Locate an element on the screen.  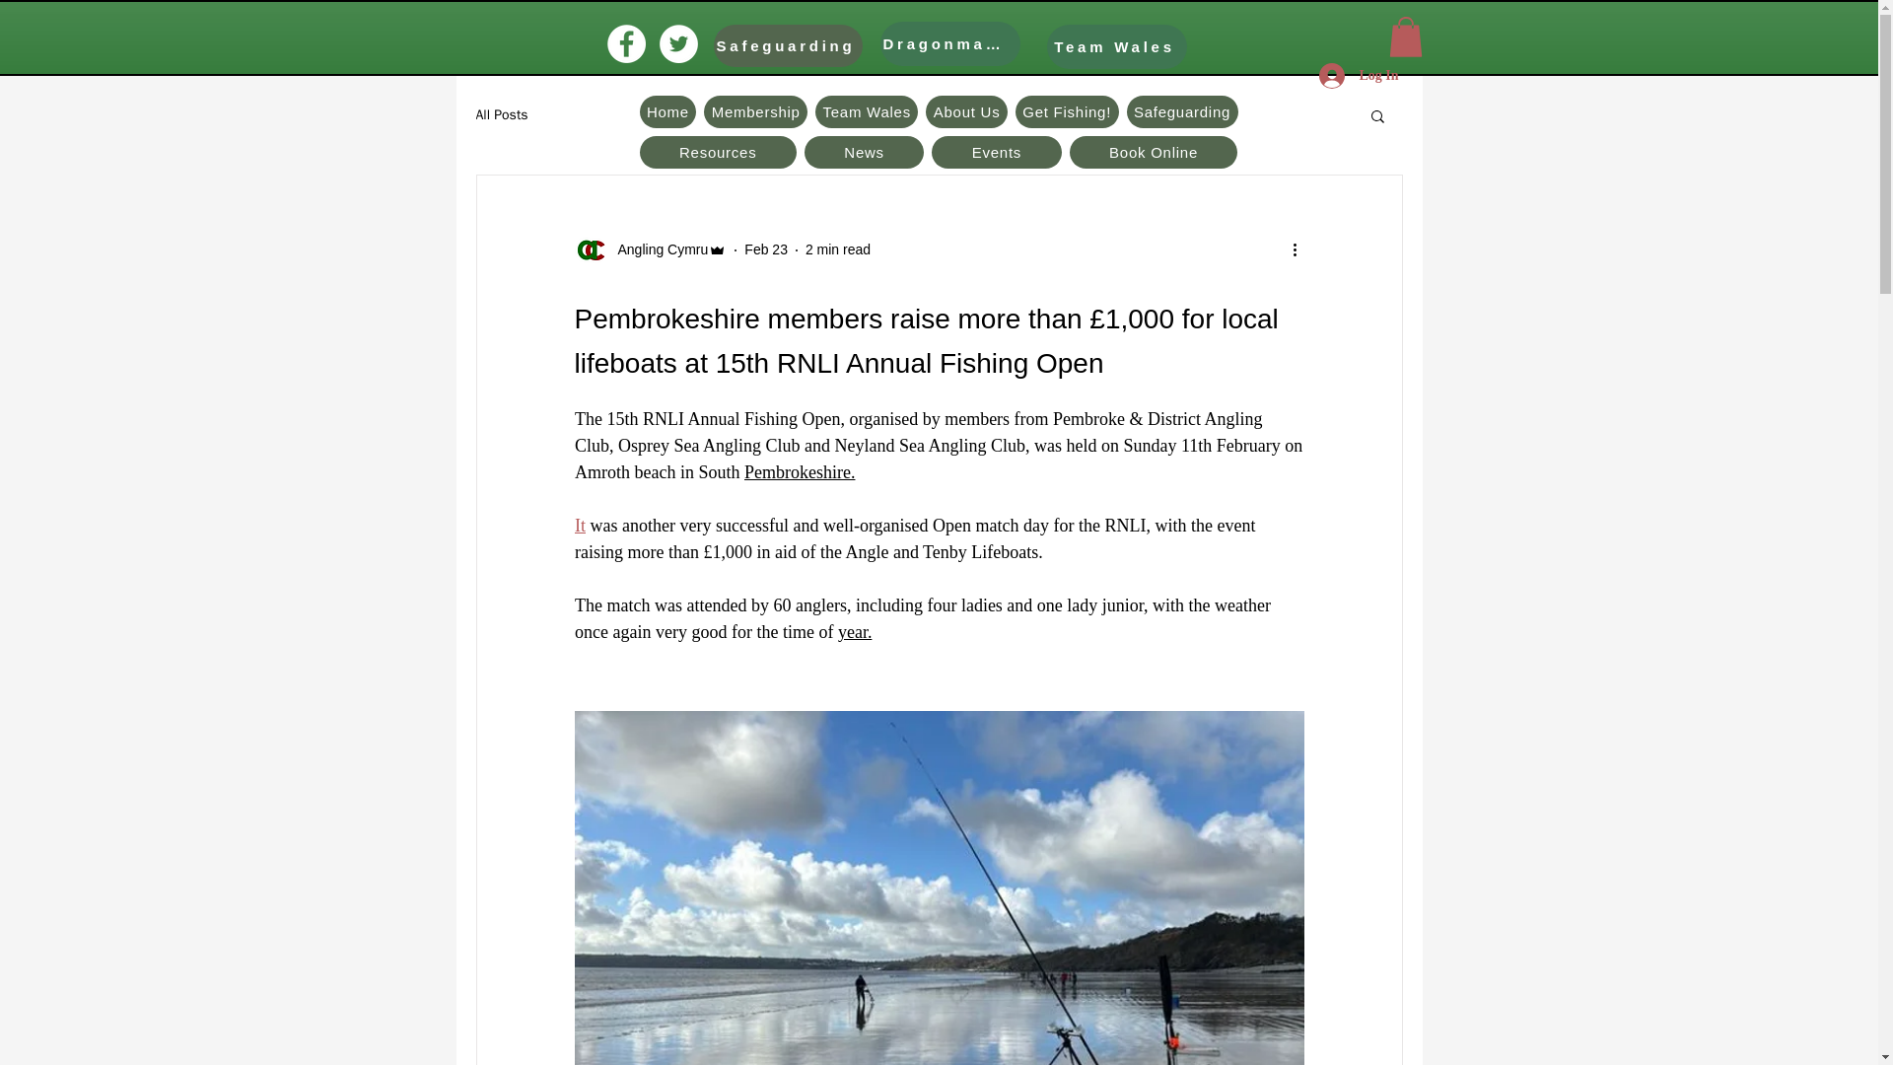
Home is located at coordinates (667, 111).